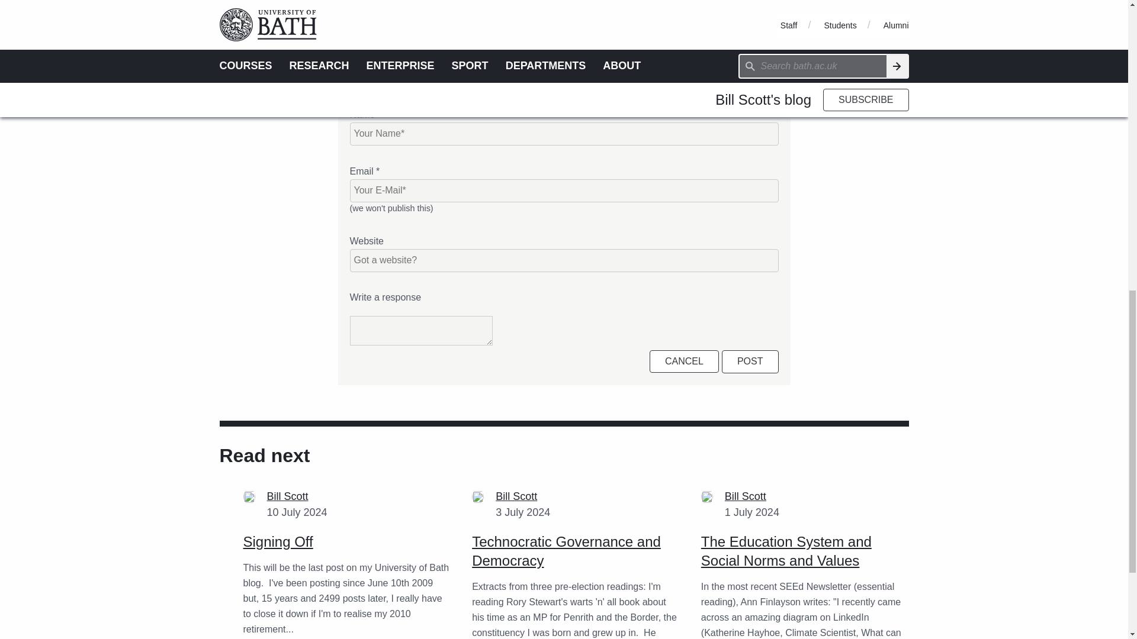 The image size is (1137, 639). What do you see at coordinates (566, 551) in the screenshot?
I see `Technocratic Governance and Democracy` at bounding box center [566, 551].